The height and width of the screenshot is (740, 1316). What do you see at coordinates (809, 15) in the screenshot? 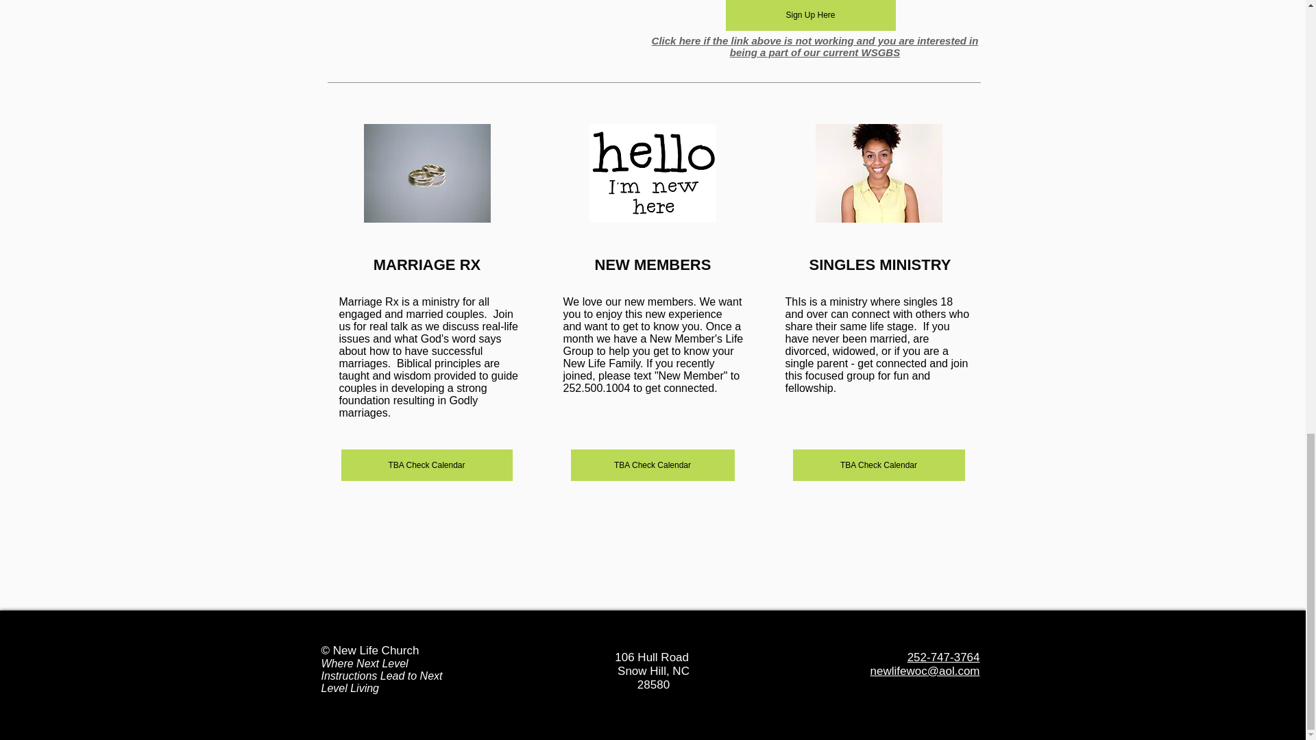
I see `Sign Up Here` at bounding box center [809, 15].